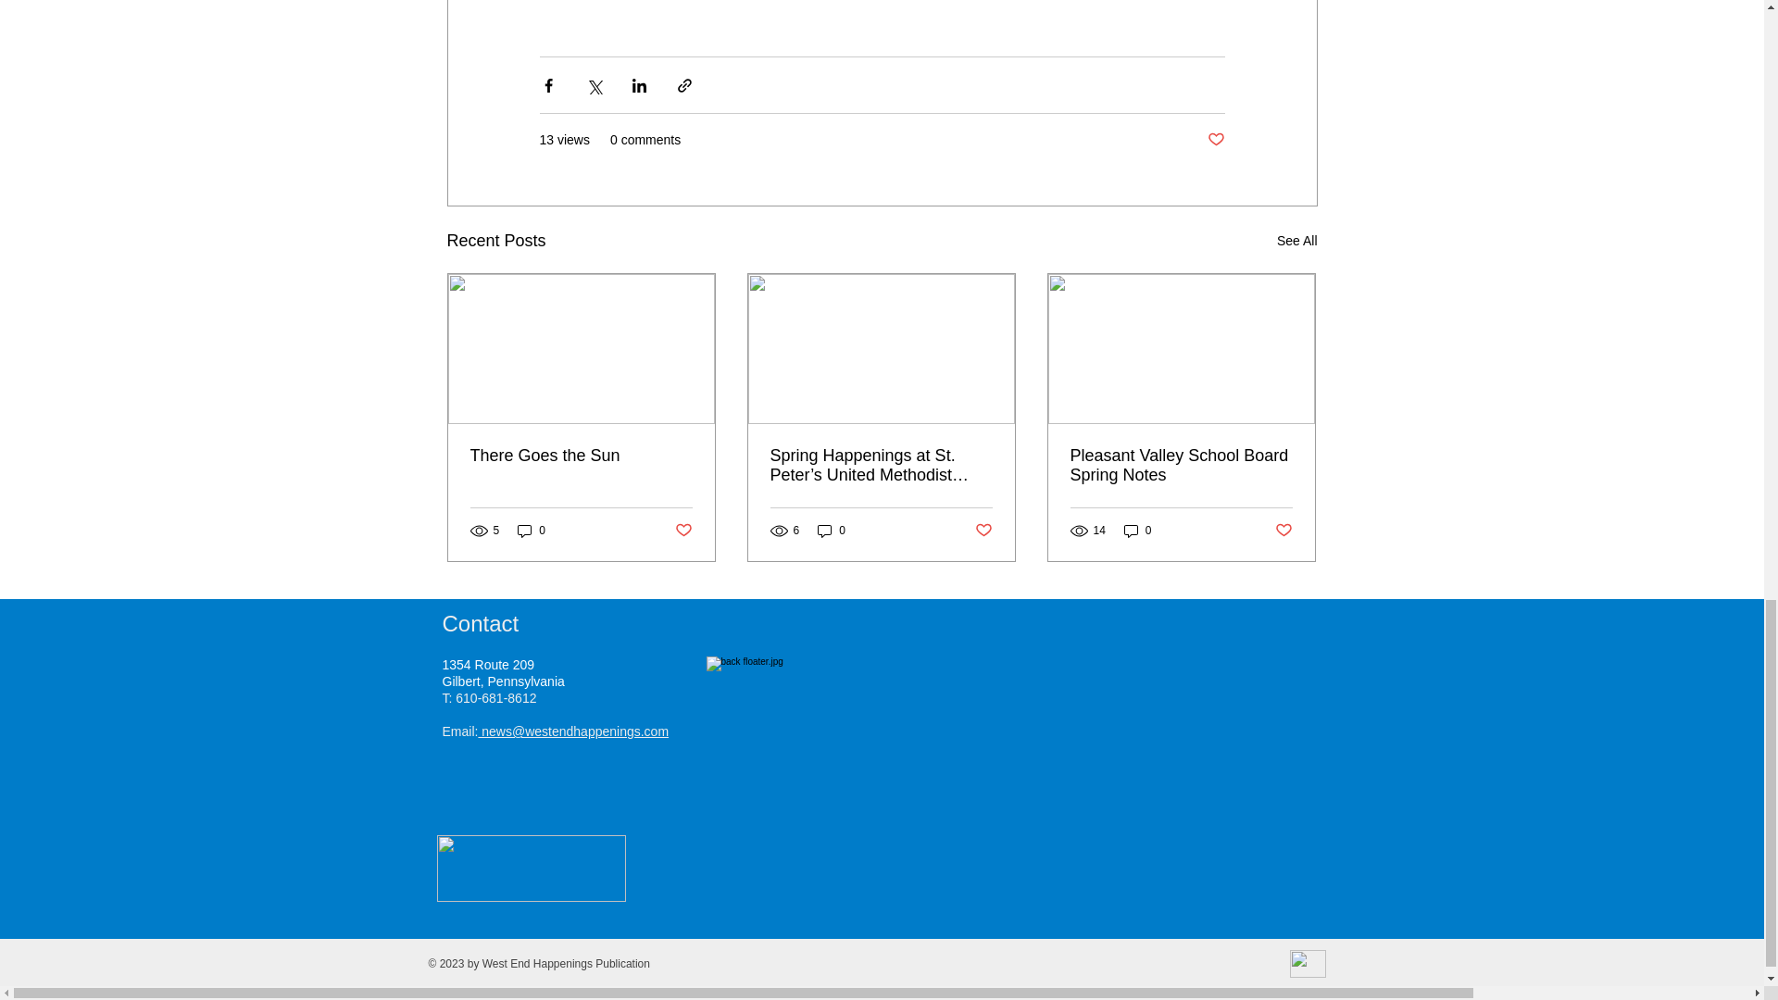 This screenshot has width=1778, height=1000. What do you see at coordinates (1181, 465) in the screenshot?
I see `Pleasant Valley School Board Spring Notes` at bounding box center [1181, 465].